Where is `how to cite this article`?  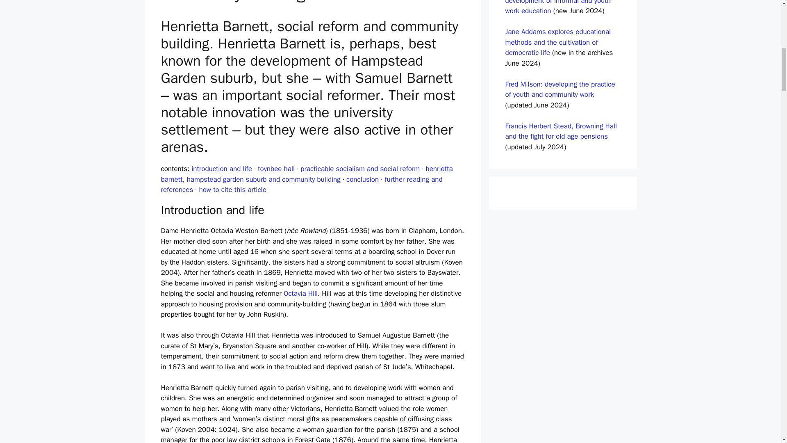
how to cite this article is located at coordinates (233, 190).